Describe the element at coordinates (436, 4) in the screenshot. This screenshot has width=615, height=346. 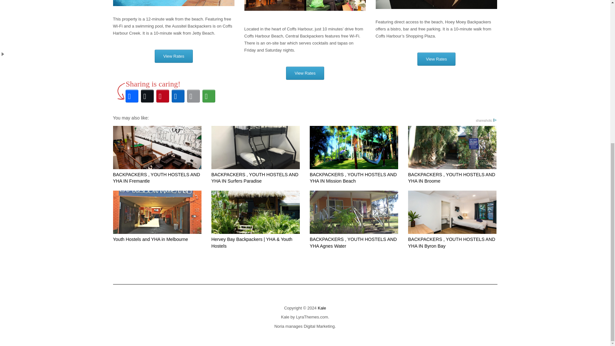
I see `Hoey Moey Backpackers` at that location.